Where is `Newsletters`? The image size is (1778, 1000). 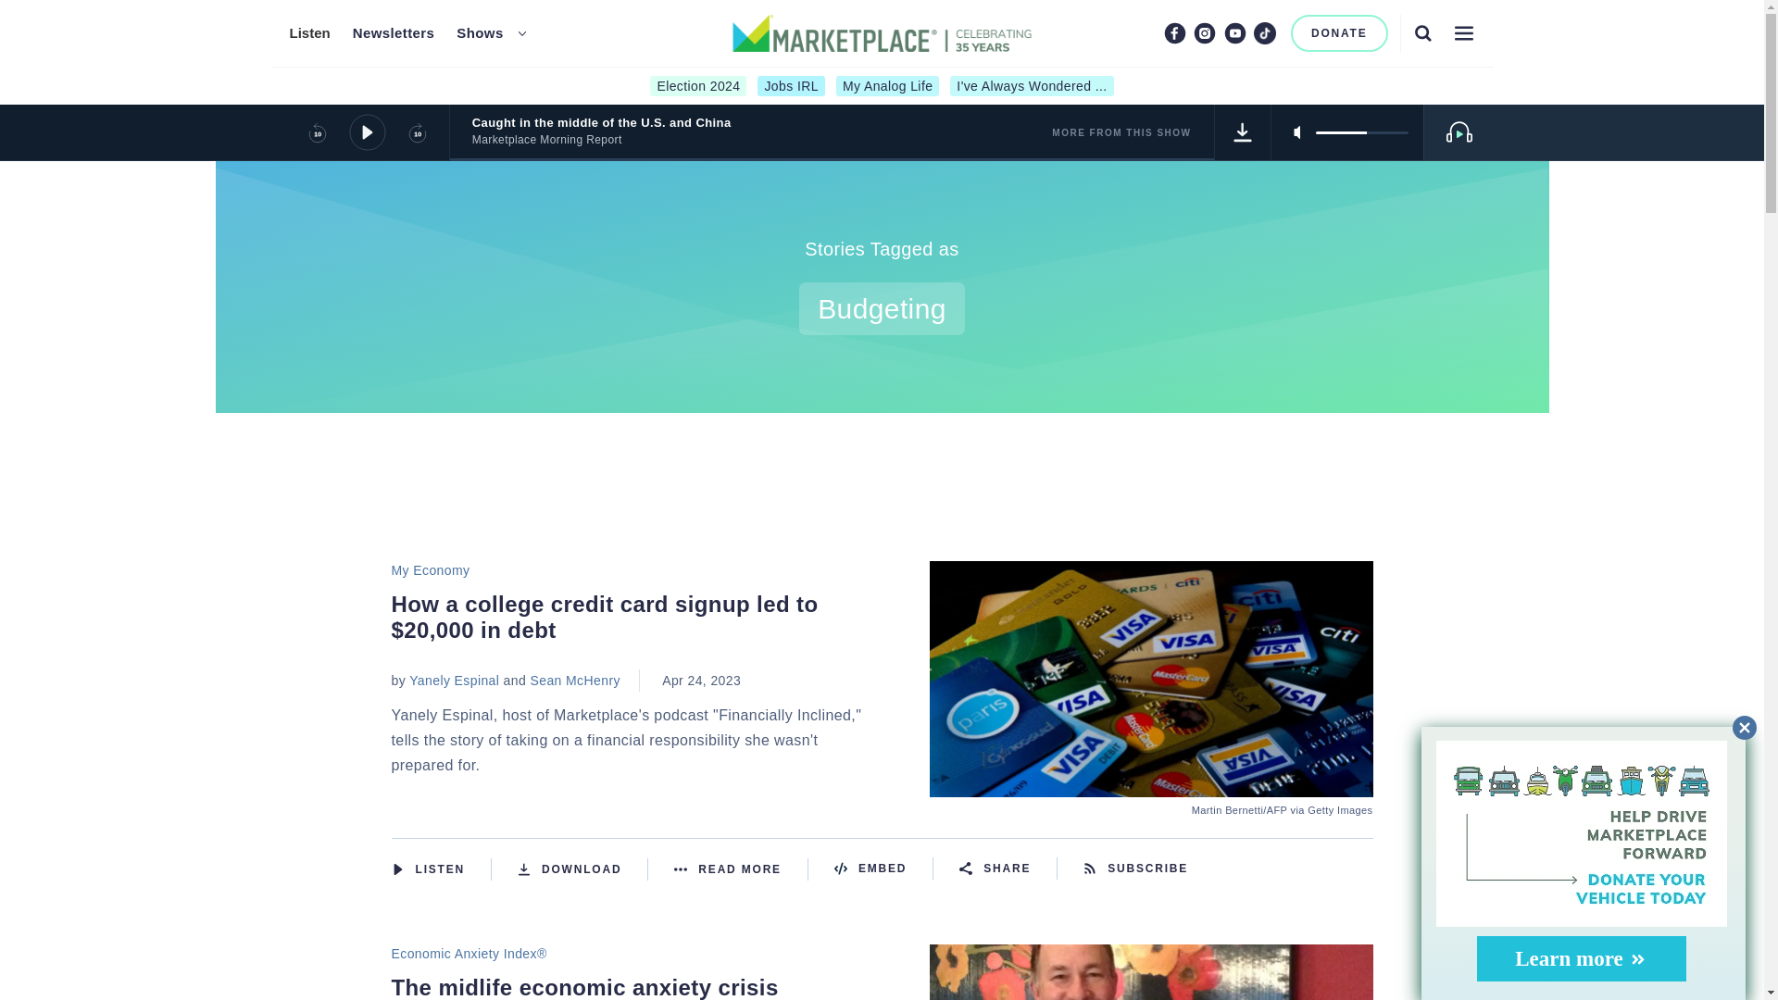 Newsletters is located at coordinates (394, 33).